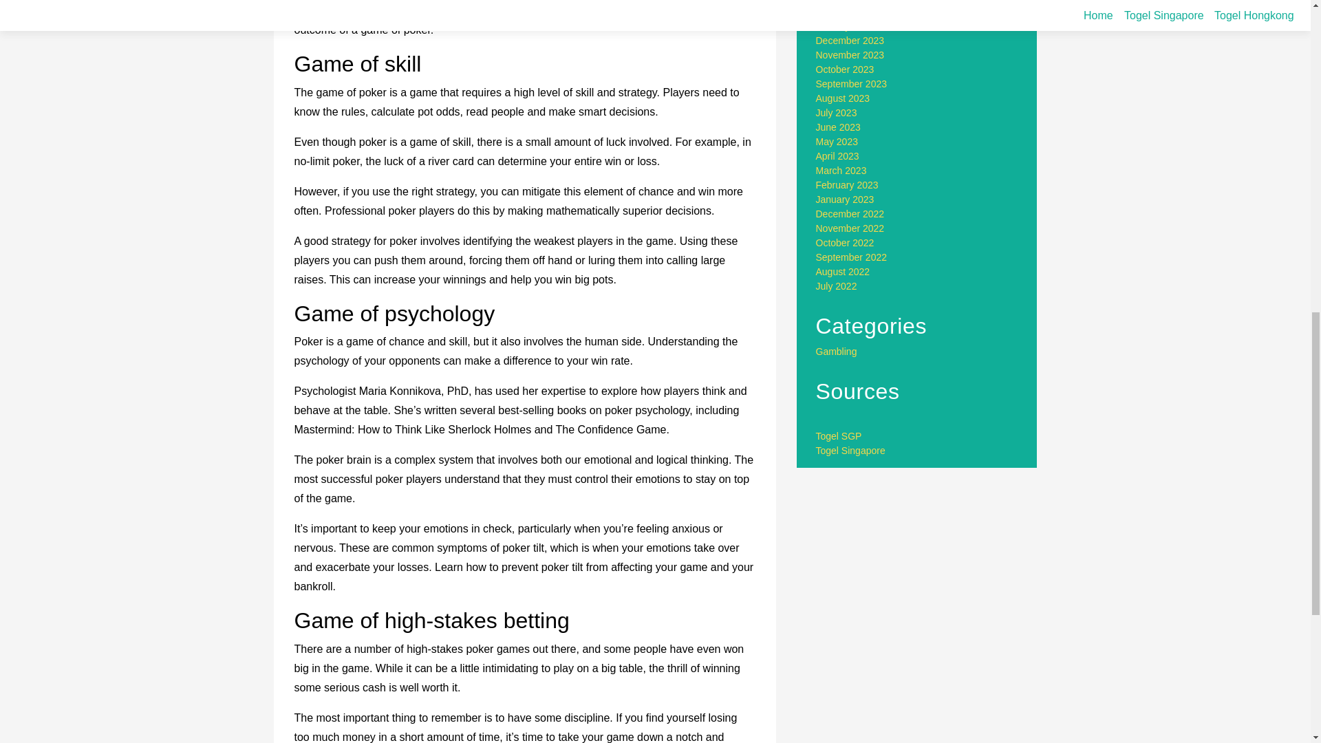 Image resolution: width=1321 pixels, height=743 pixels. What do you see at coordinates (847, 11) in the screenshot?
I see `February 2024` at bounding box center [847, 11].